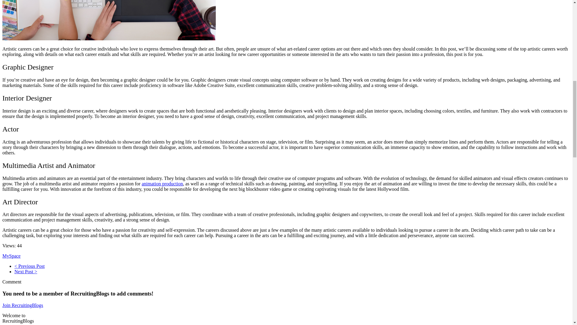 The width and height of the screenshot is (577, 325). Describe the element at coordinates (26, 271) in the screenshot. I see `Keeping on Top of Your Extermination Career` at that location.